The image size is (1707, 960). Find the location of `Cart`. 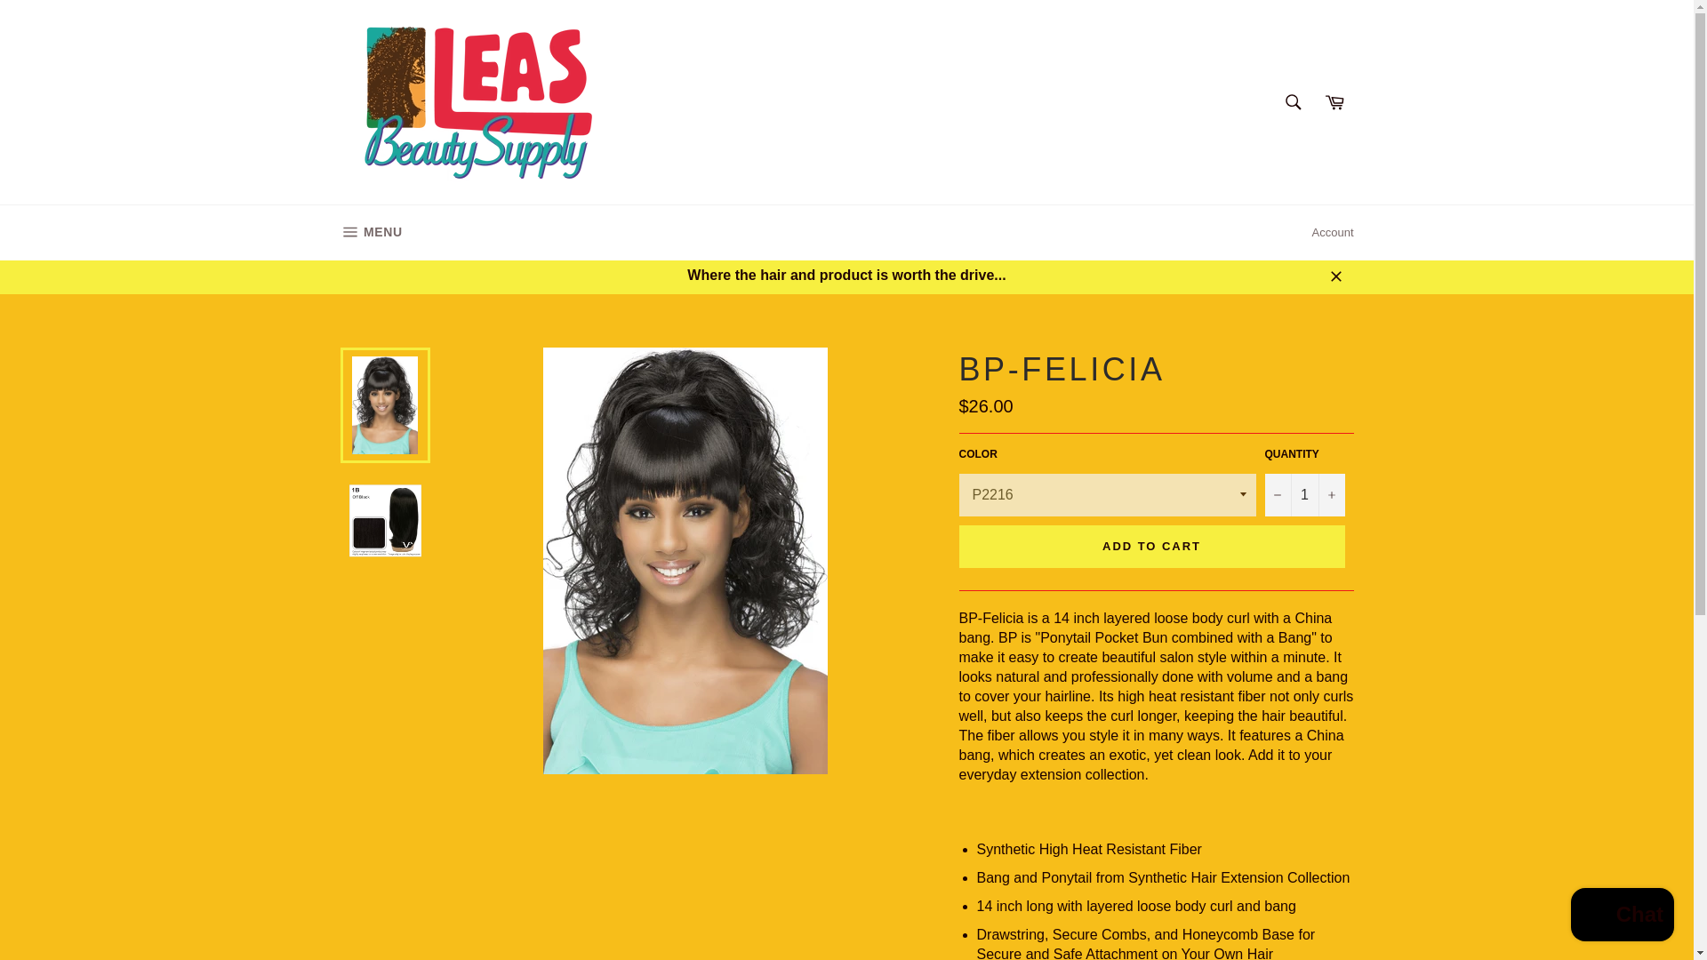

Cart is located at coordinates (1304, 495).